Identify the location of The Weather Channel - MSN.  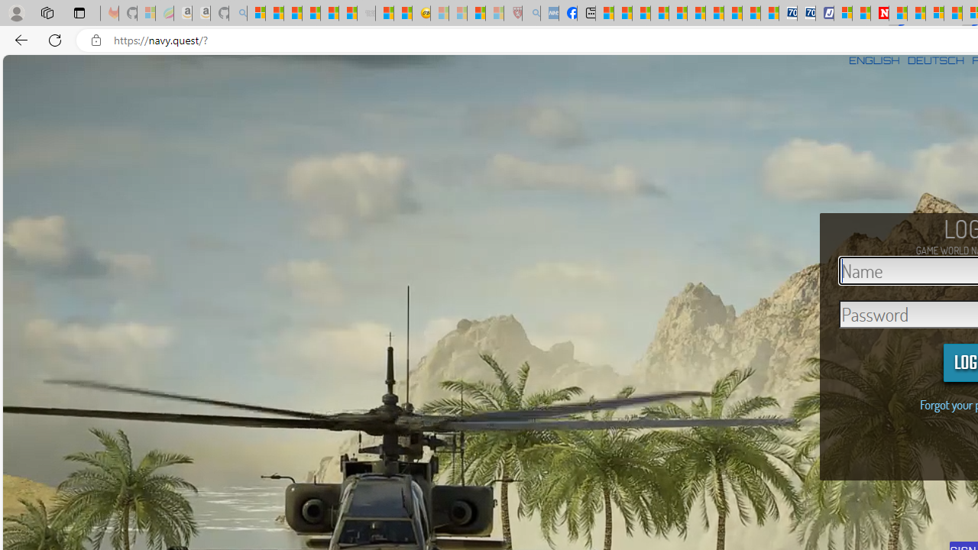
(293, 14).